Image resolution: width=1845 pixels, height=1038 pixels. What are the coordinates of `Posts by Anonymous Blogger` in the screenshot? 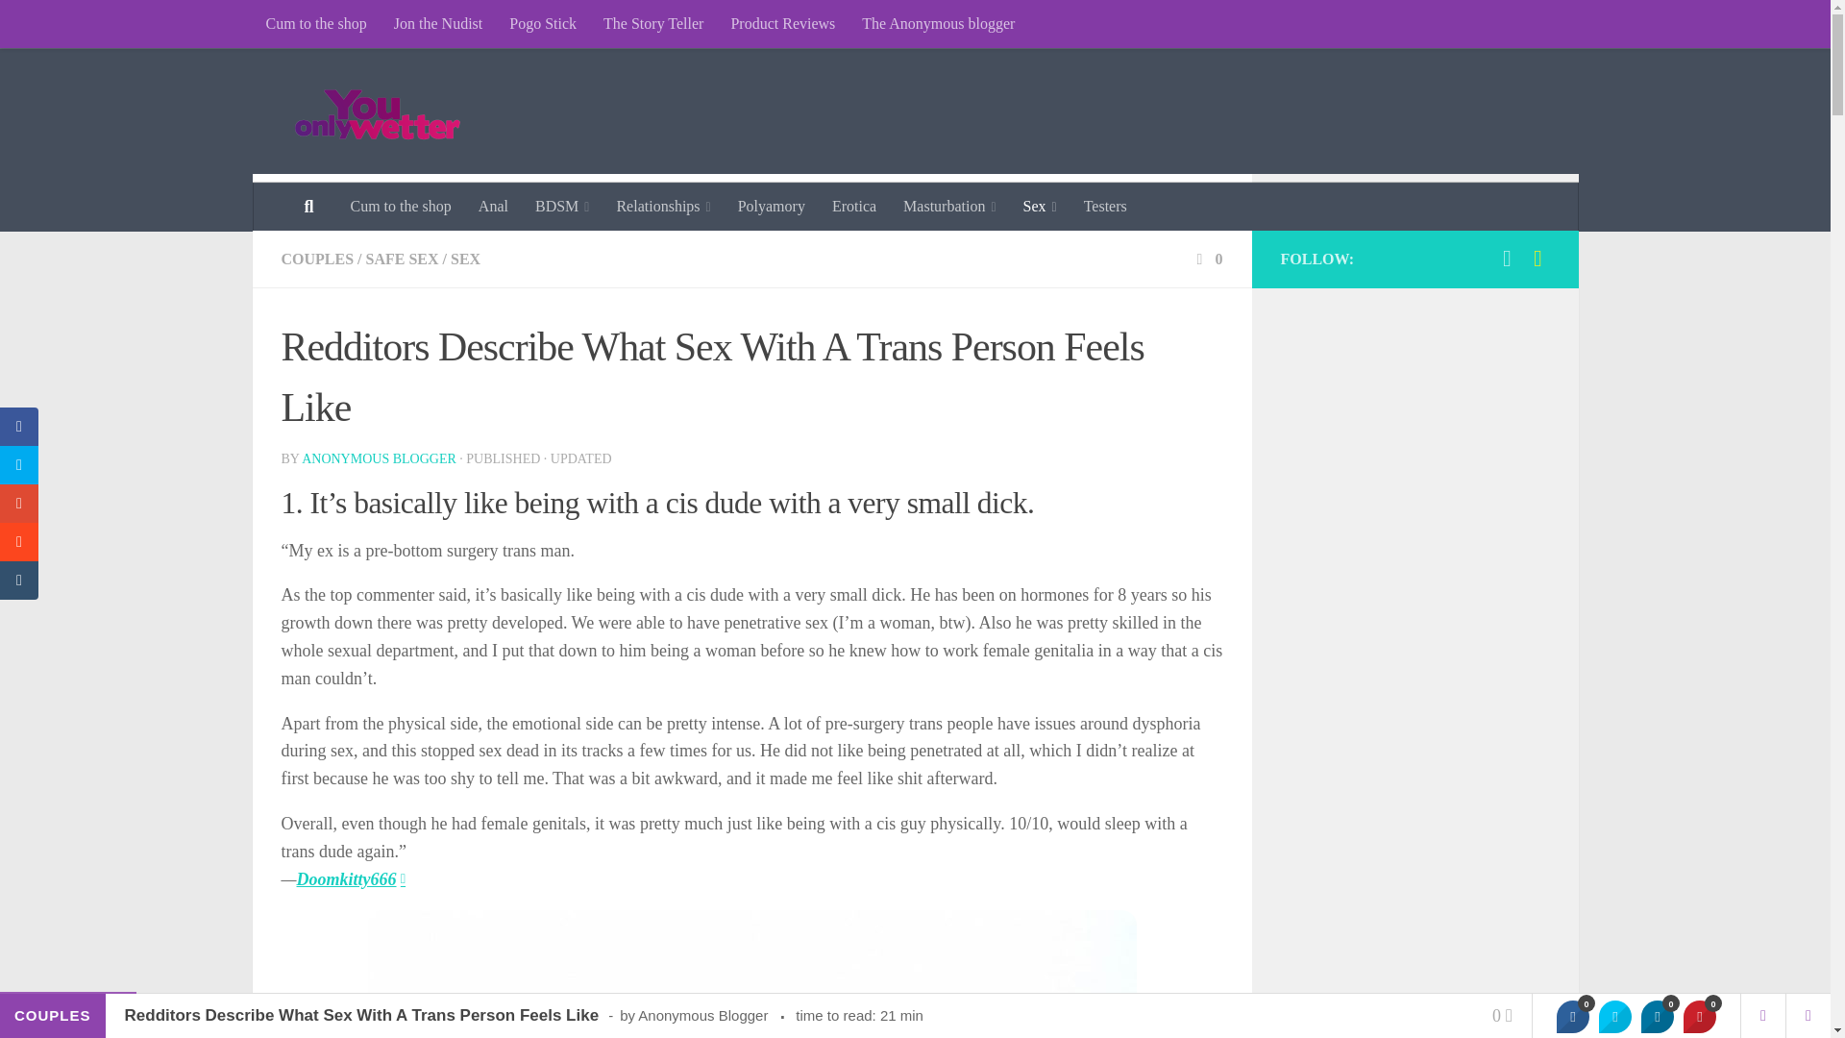 It's located at (379, 457).